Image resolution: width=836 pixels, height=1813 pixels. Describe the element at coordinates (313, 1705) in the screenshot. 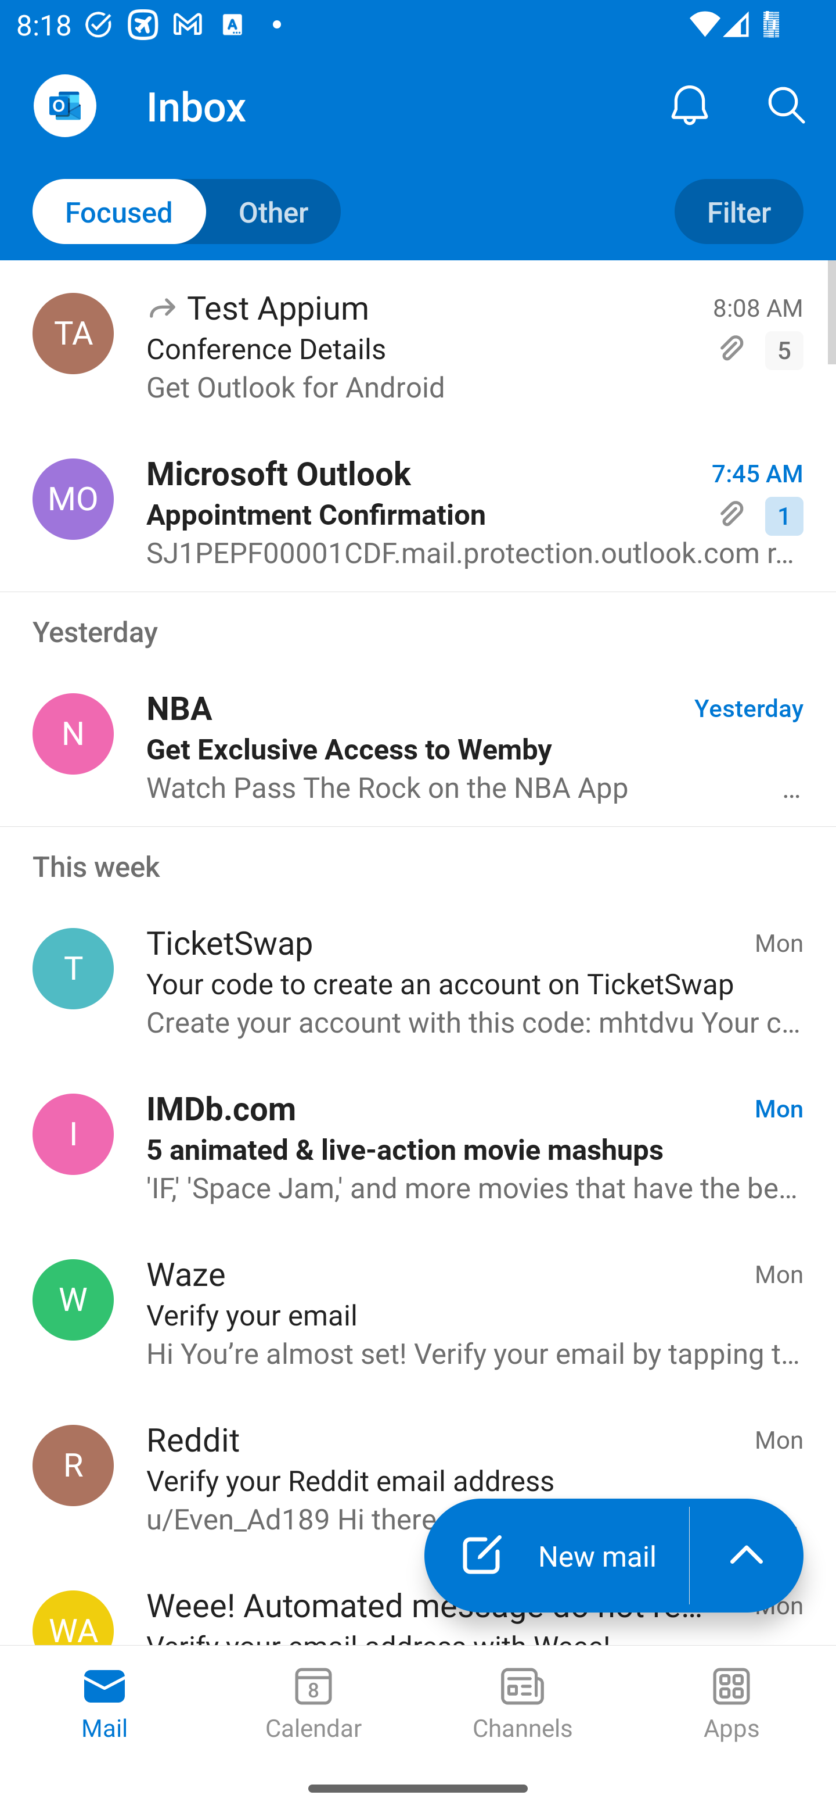

I see `Calendar` at that location.